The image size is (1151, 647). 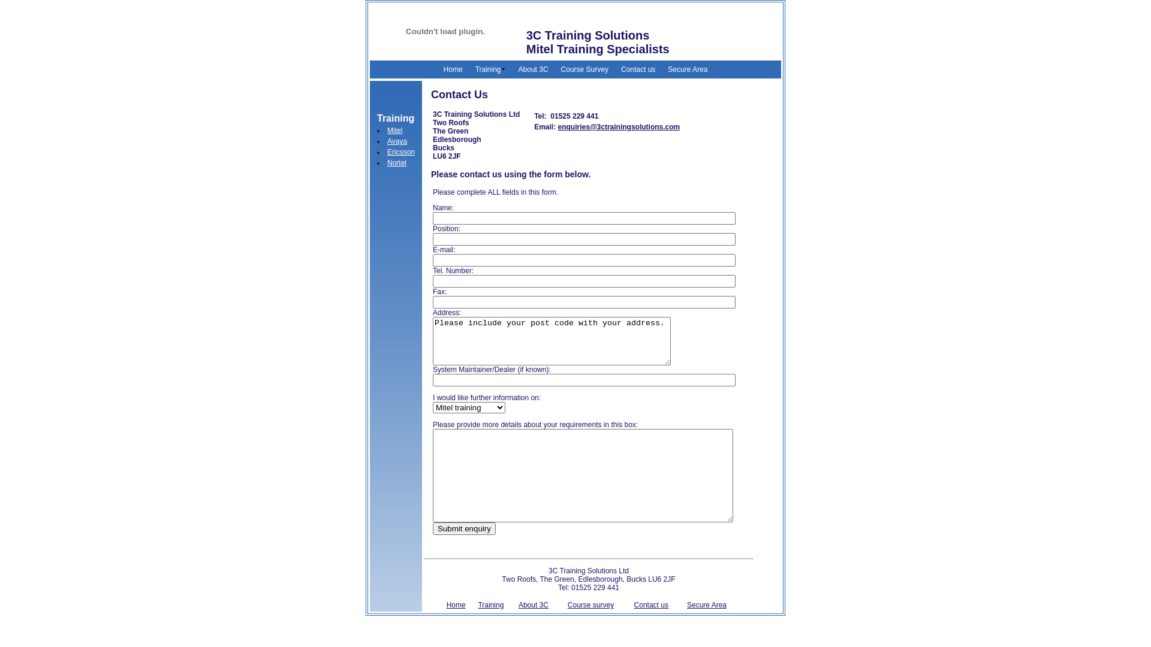 What do you see at coordinates (585, 69) in the screenshot?
I see `Course Survey` at bounding box center [585, 69].